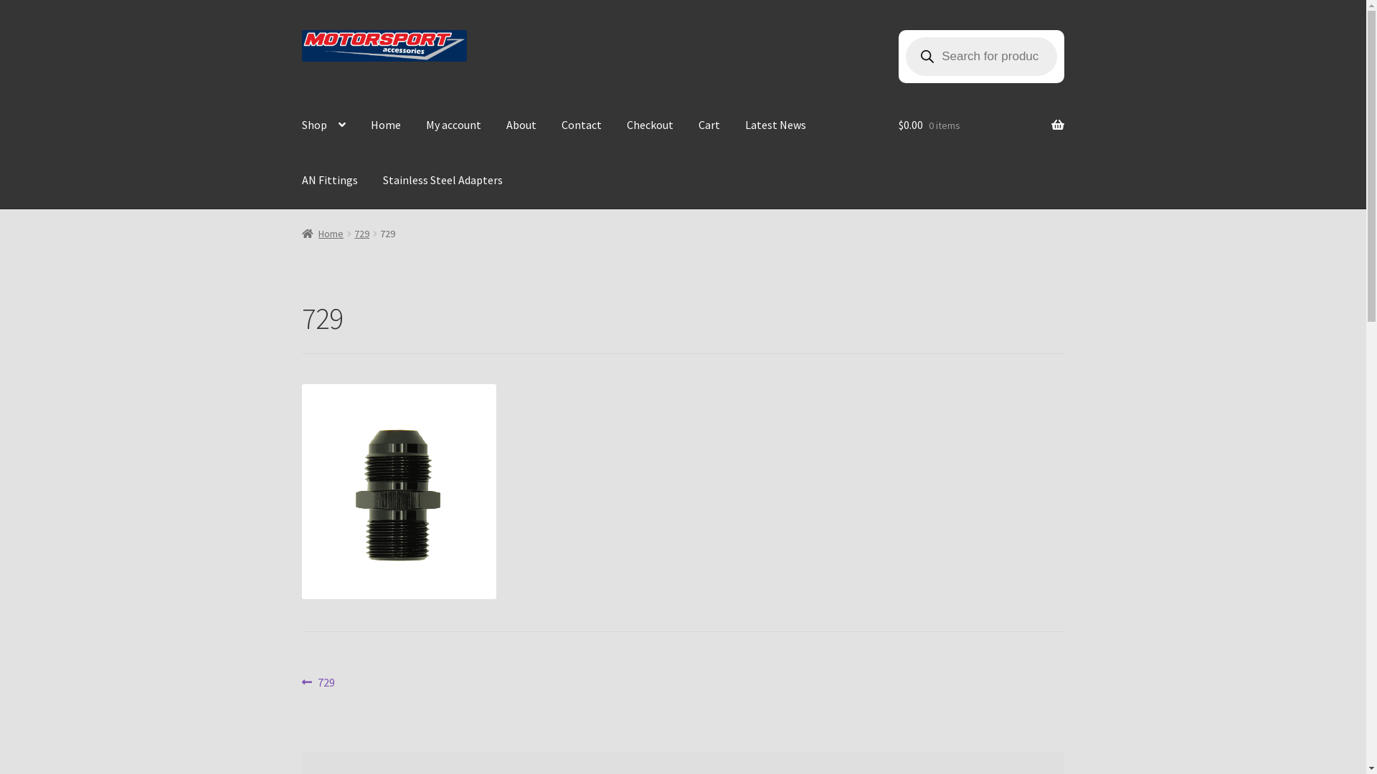  I want to click on Home, so click(386, 125).